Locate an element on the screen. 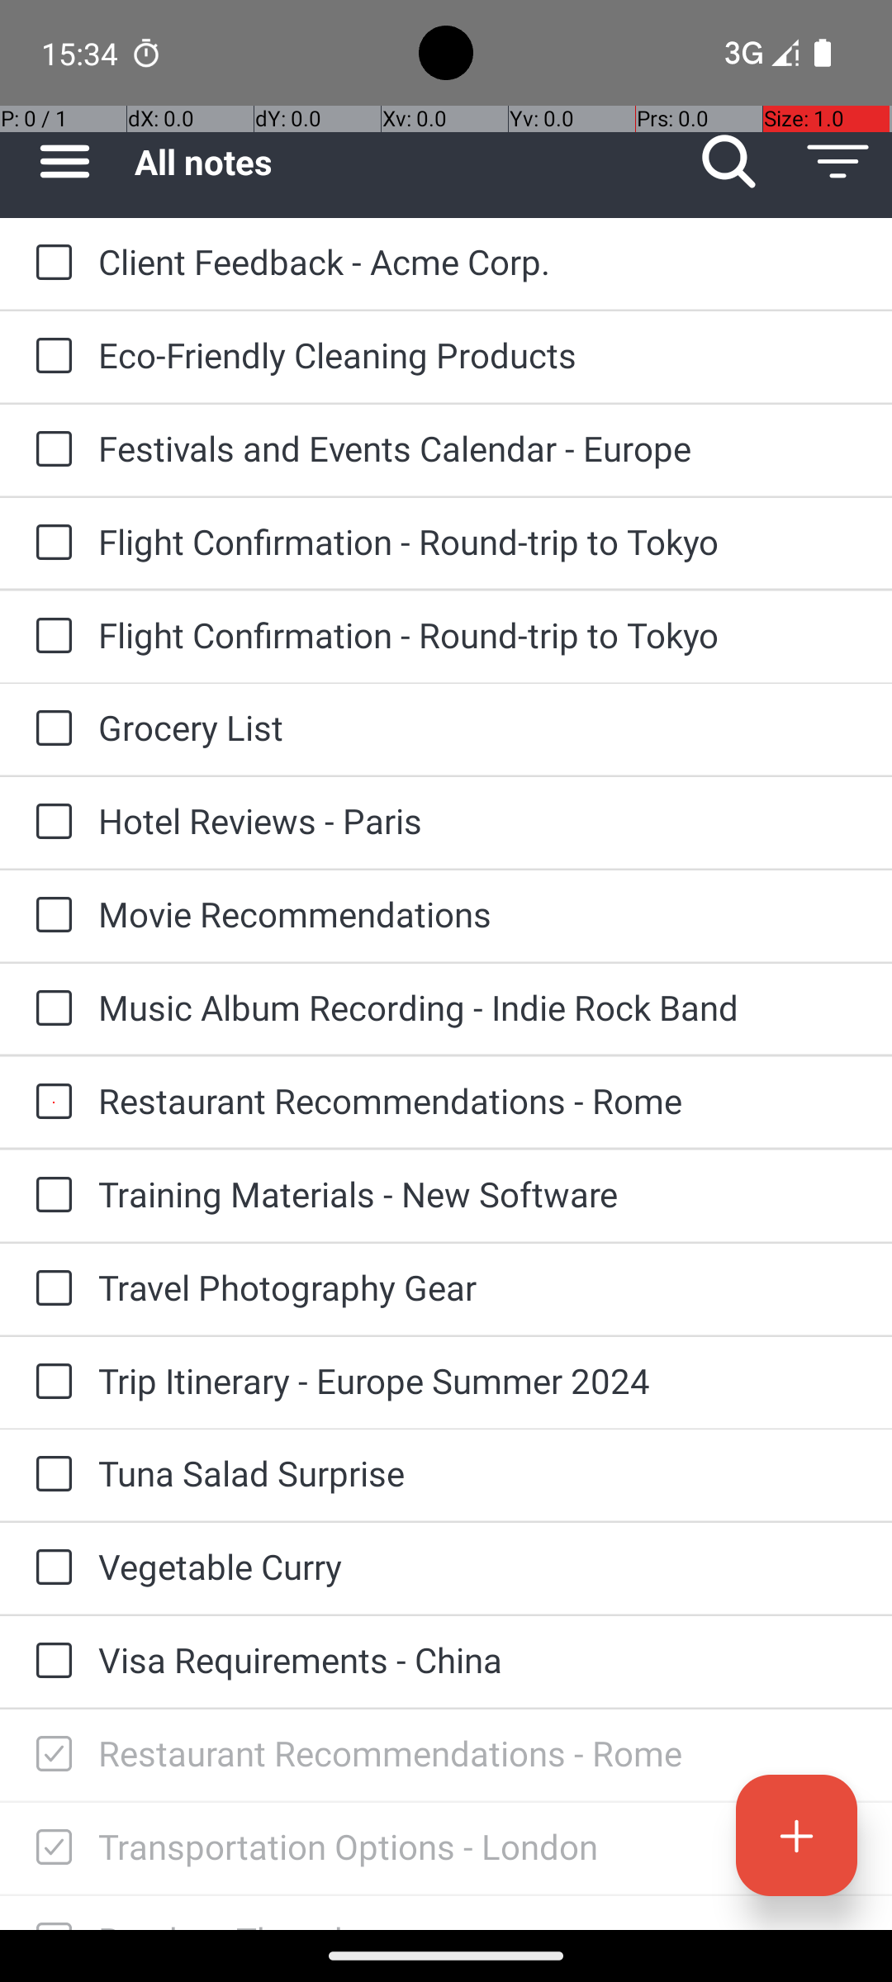  to-do: Festivals and Events Calendar - Europe is located at coordinates (50, 450).